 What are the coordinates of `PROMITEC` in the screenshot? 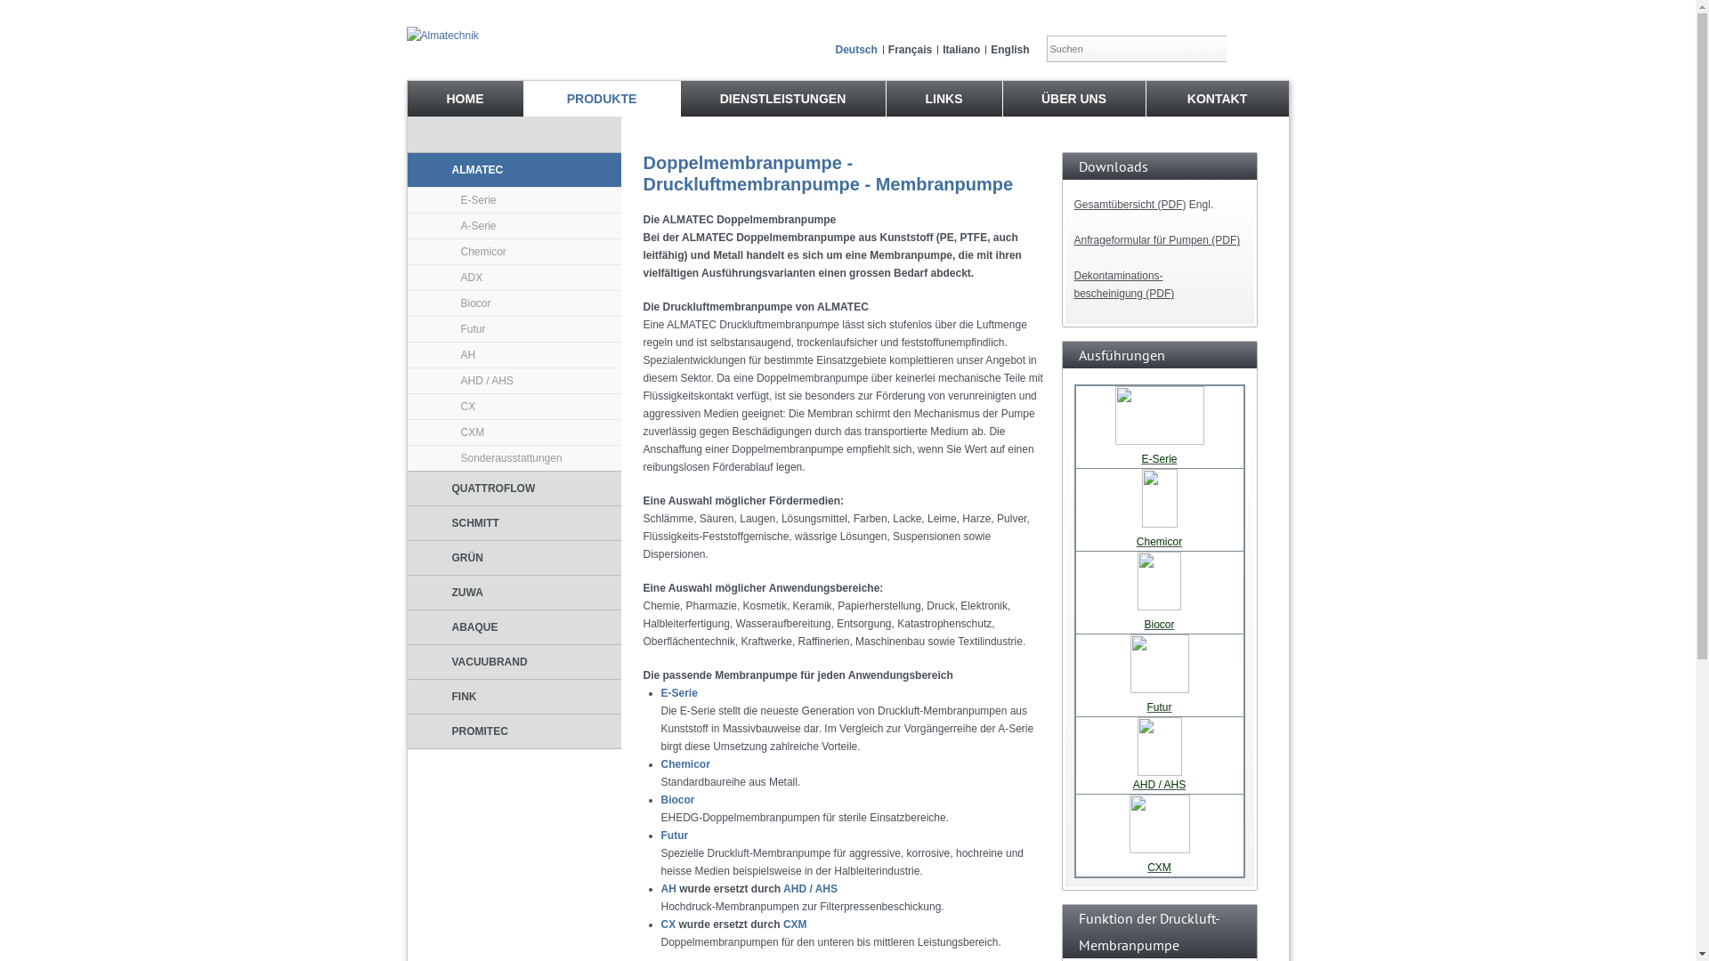 It's located at (514, 731).